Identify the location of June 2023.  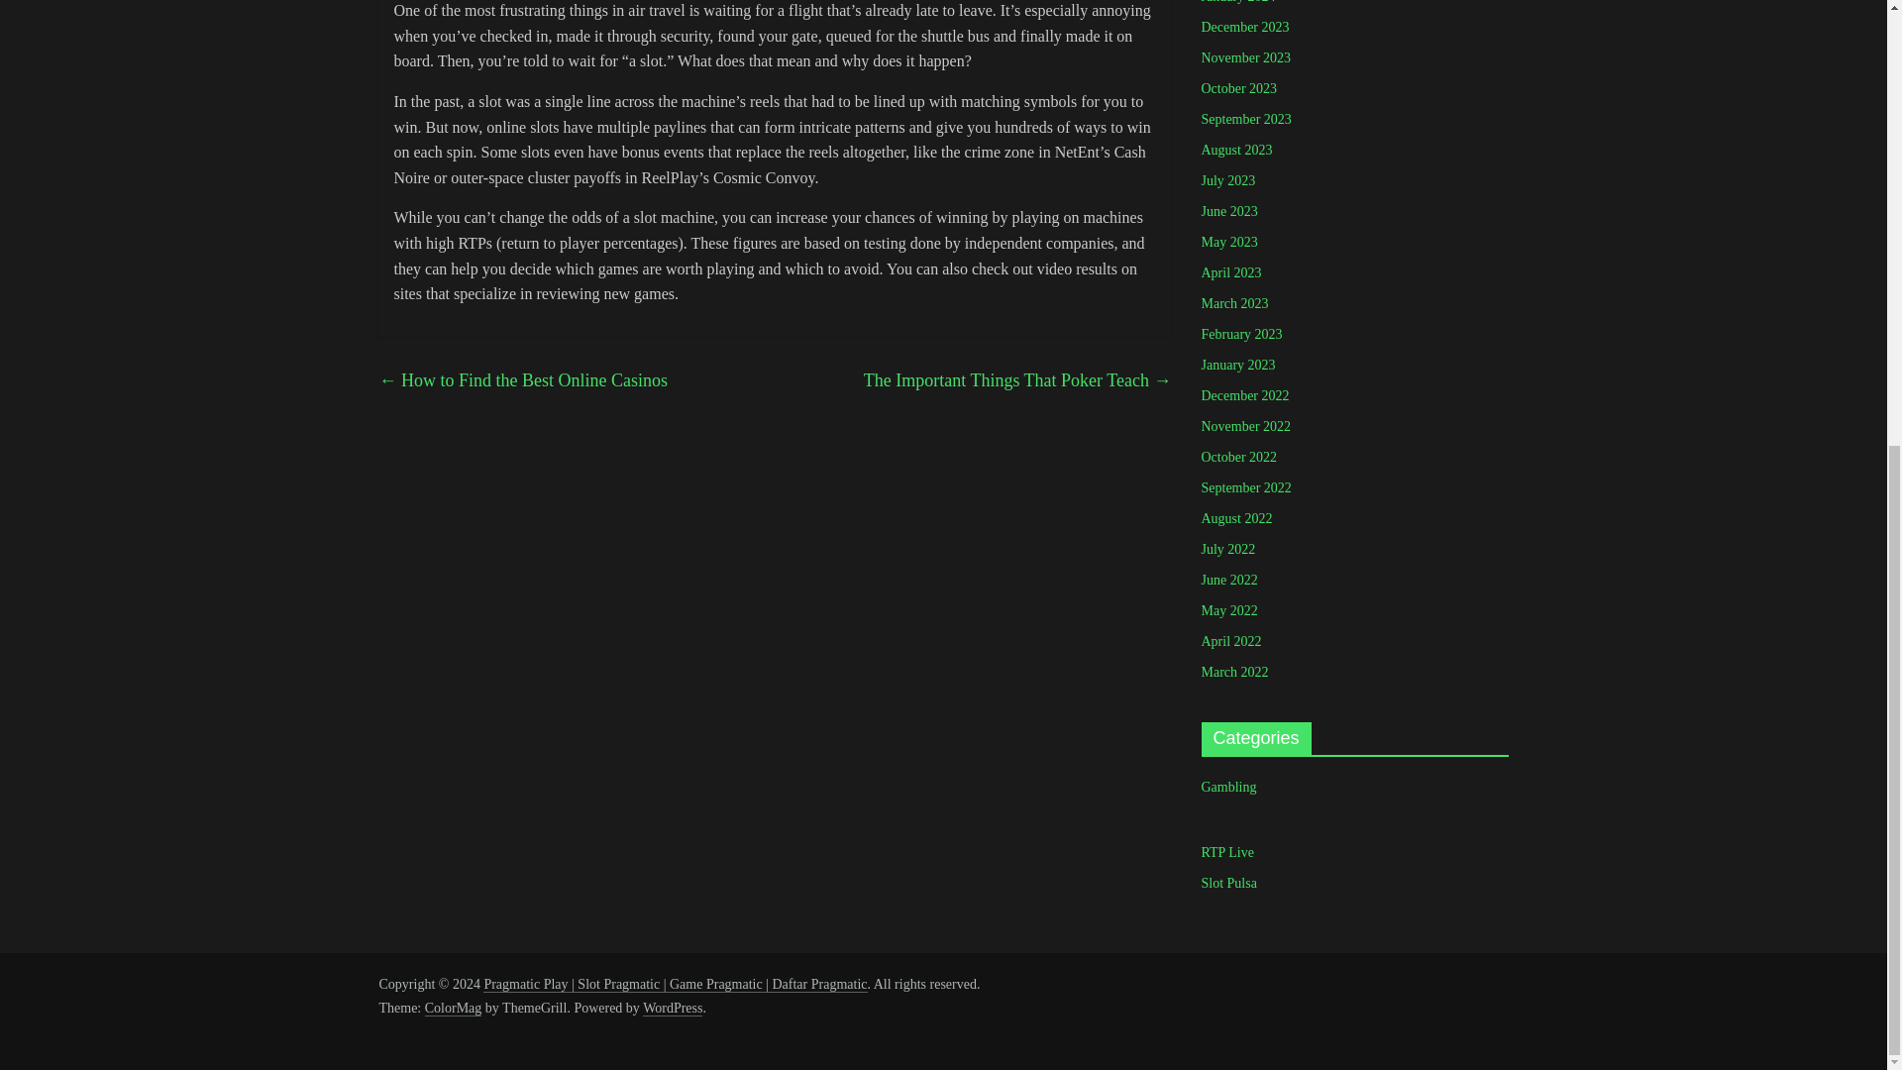
(1228, 212).